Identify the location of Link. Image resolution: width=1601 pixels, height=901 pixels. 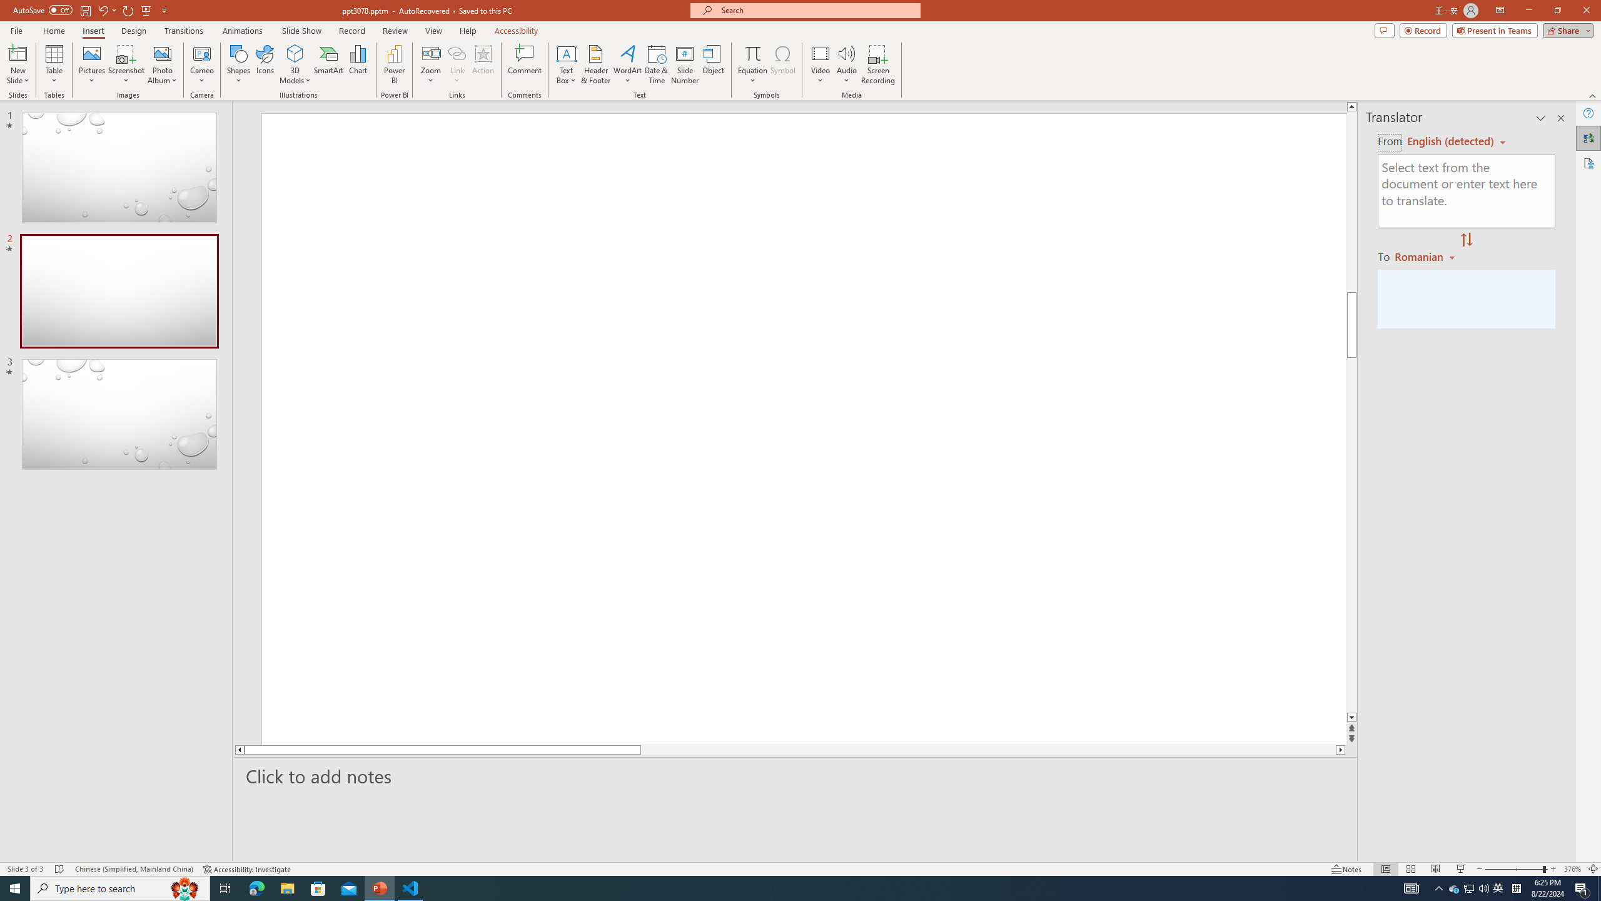
(457, 53).